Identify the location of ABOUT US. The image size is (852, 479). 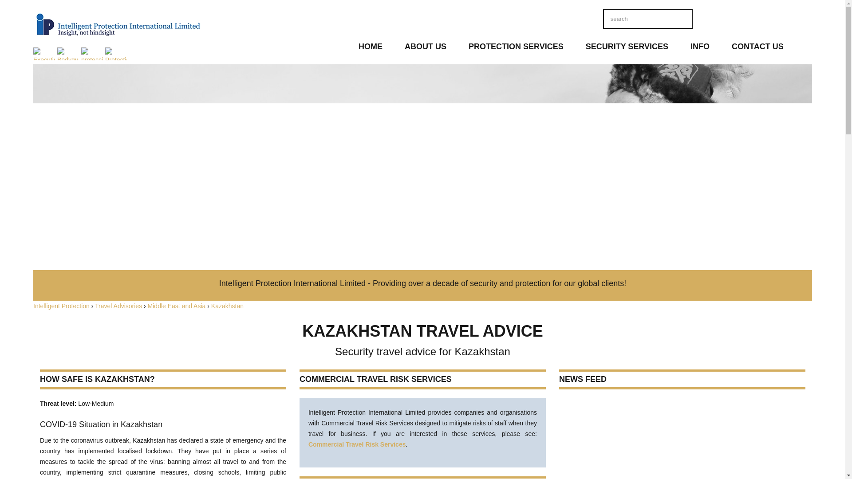
(426, 49).